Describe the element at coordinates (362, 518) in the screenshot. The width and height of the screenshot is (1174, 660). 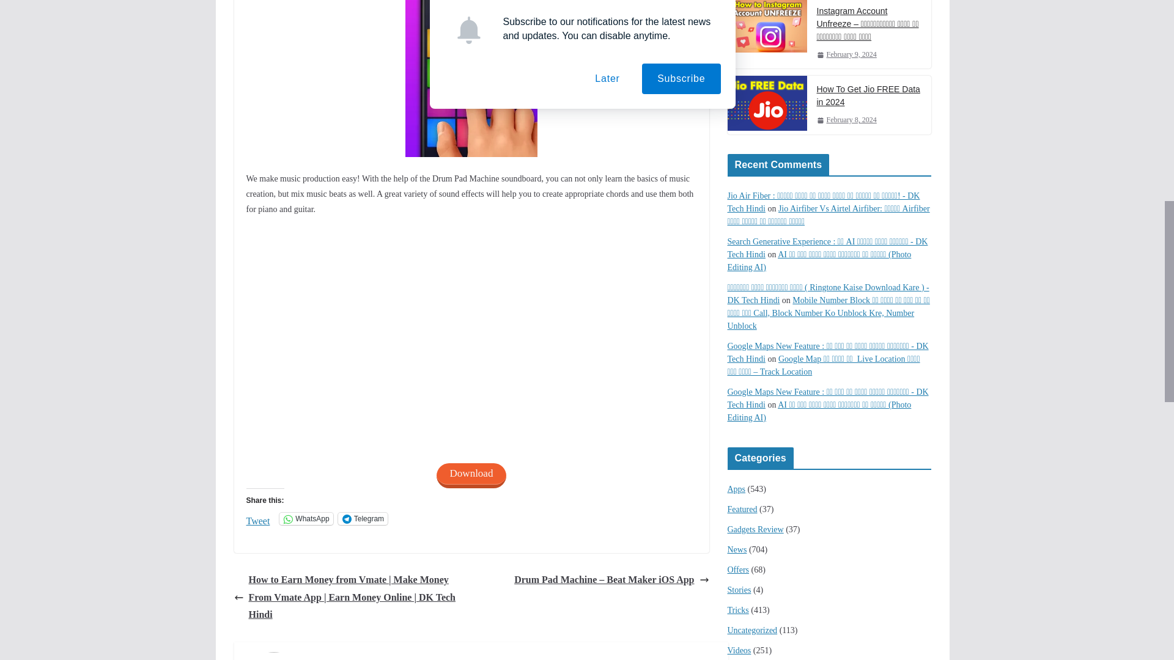
I see `Click to share on Telegram` at that location.